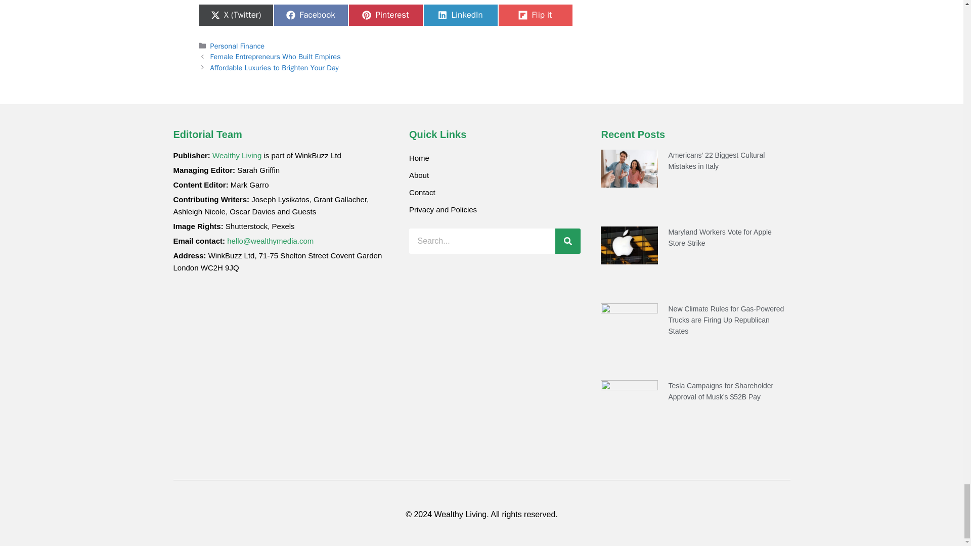 The height and width of the screenshot is (546, 971). Describe the element at coordinates (495, 192) in the screenshot. I see `Contact` at that location.